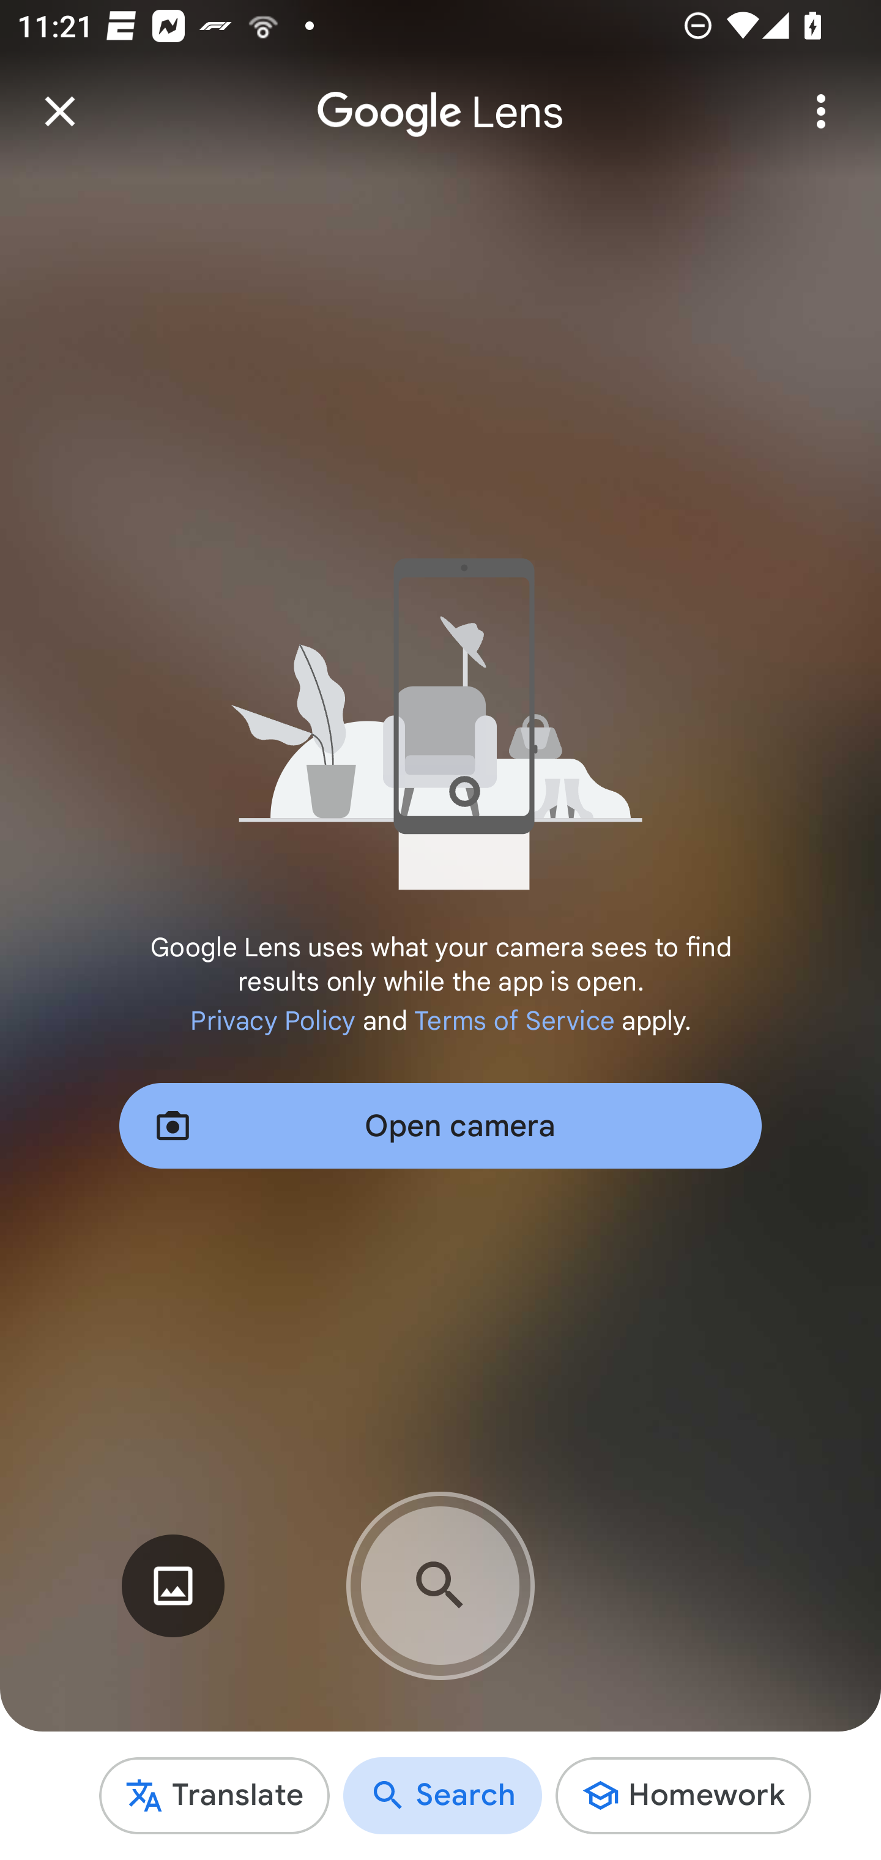  Describe the element at coordinates (441, 1126) in the screenshot. I see `Open camera` at that location.